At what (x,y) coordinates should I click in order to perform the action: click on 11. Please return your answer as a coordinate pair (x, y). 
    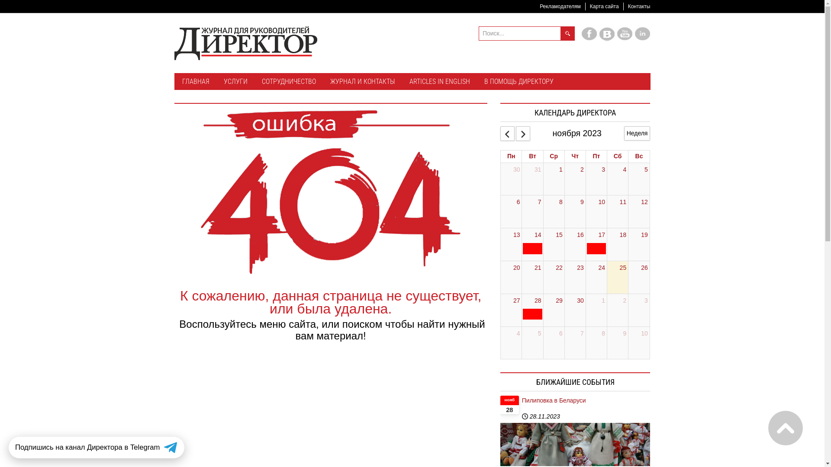
    Looking at the image, I should click on (623, 202).